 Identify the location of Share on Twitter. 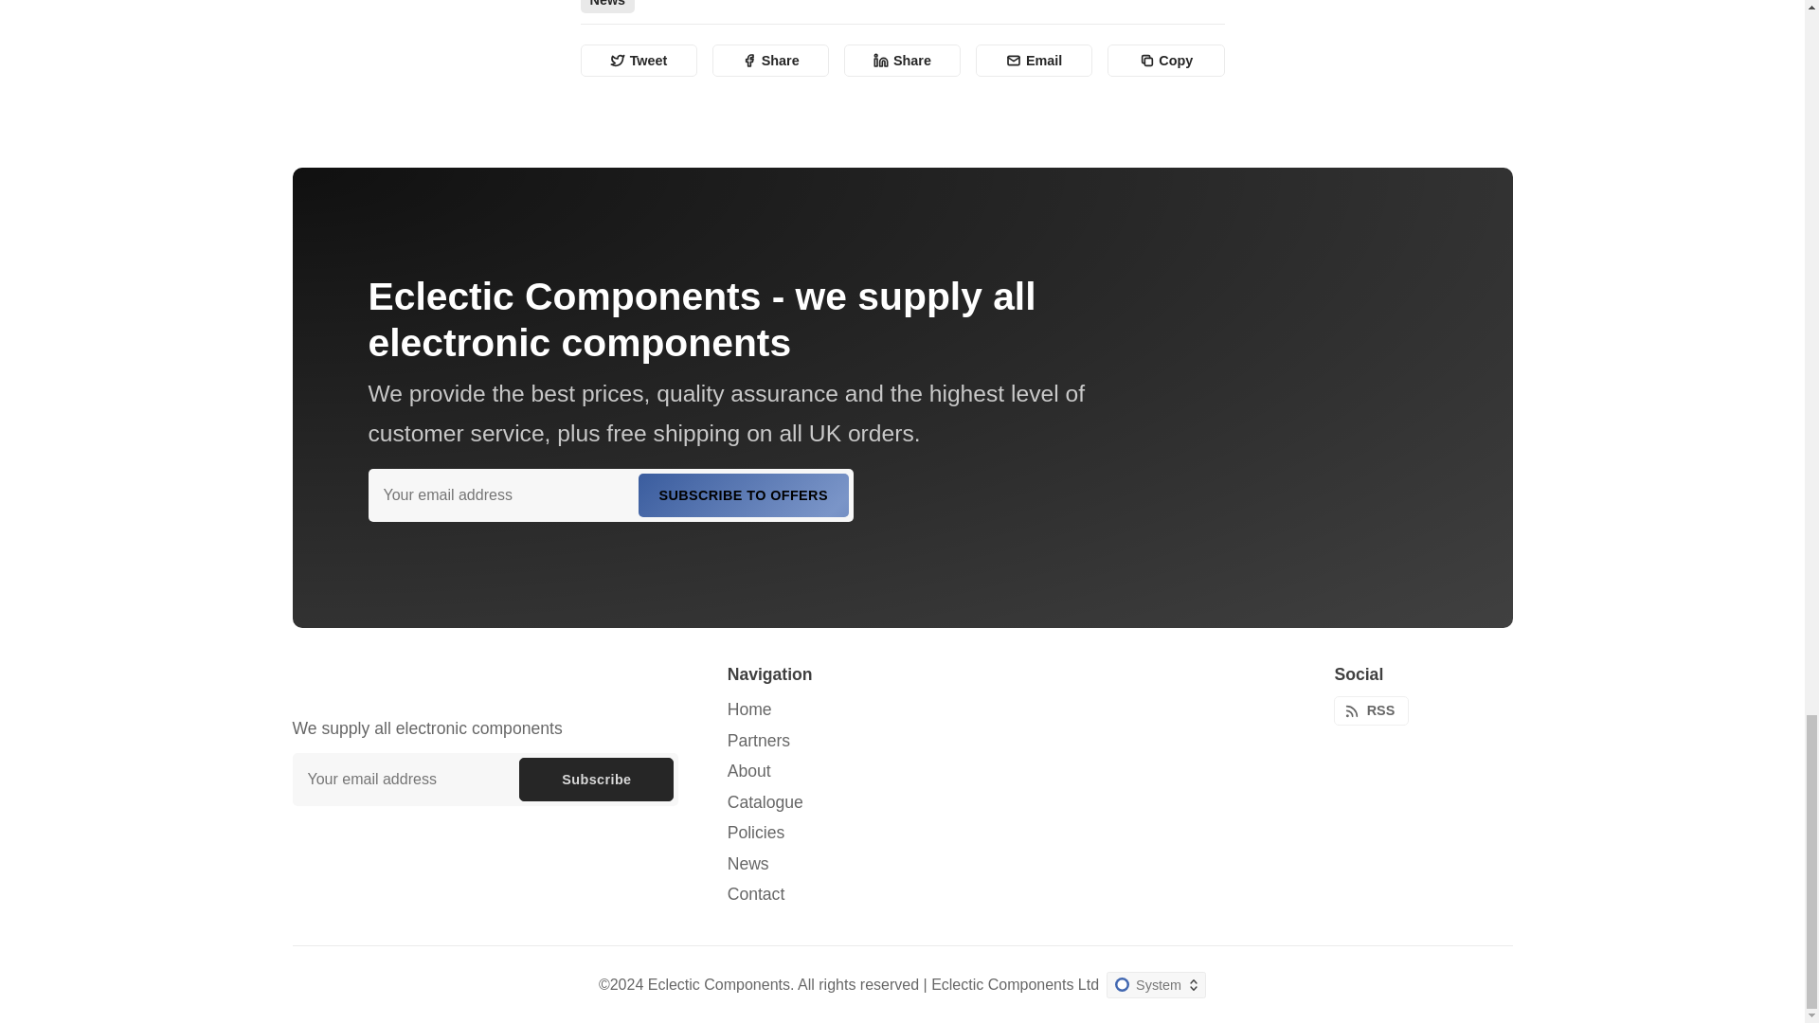
(639, 61).